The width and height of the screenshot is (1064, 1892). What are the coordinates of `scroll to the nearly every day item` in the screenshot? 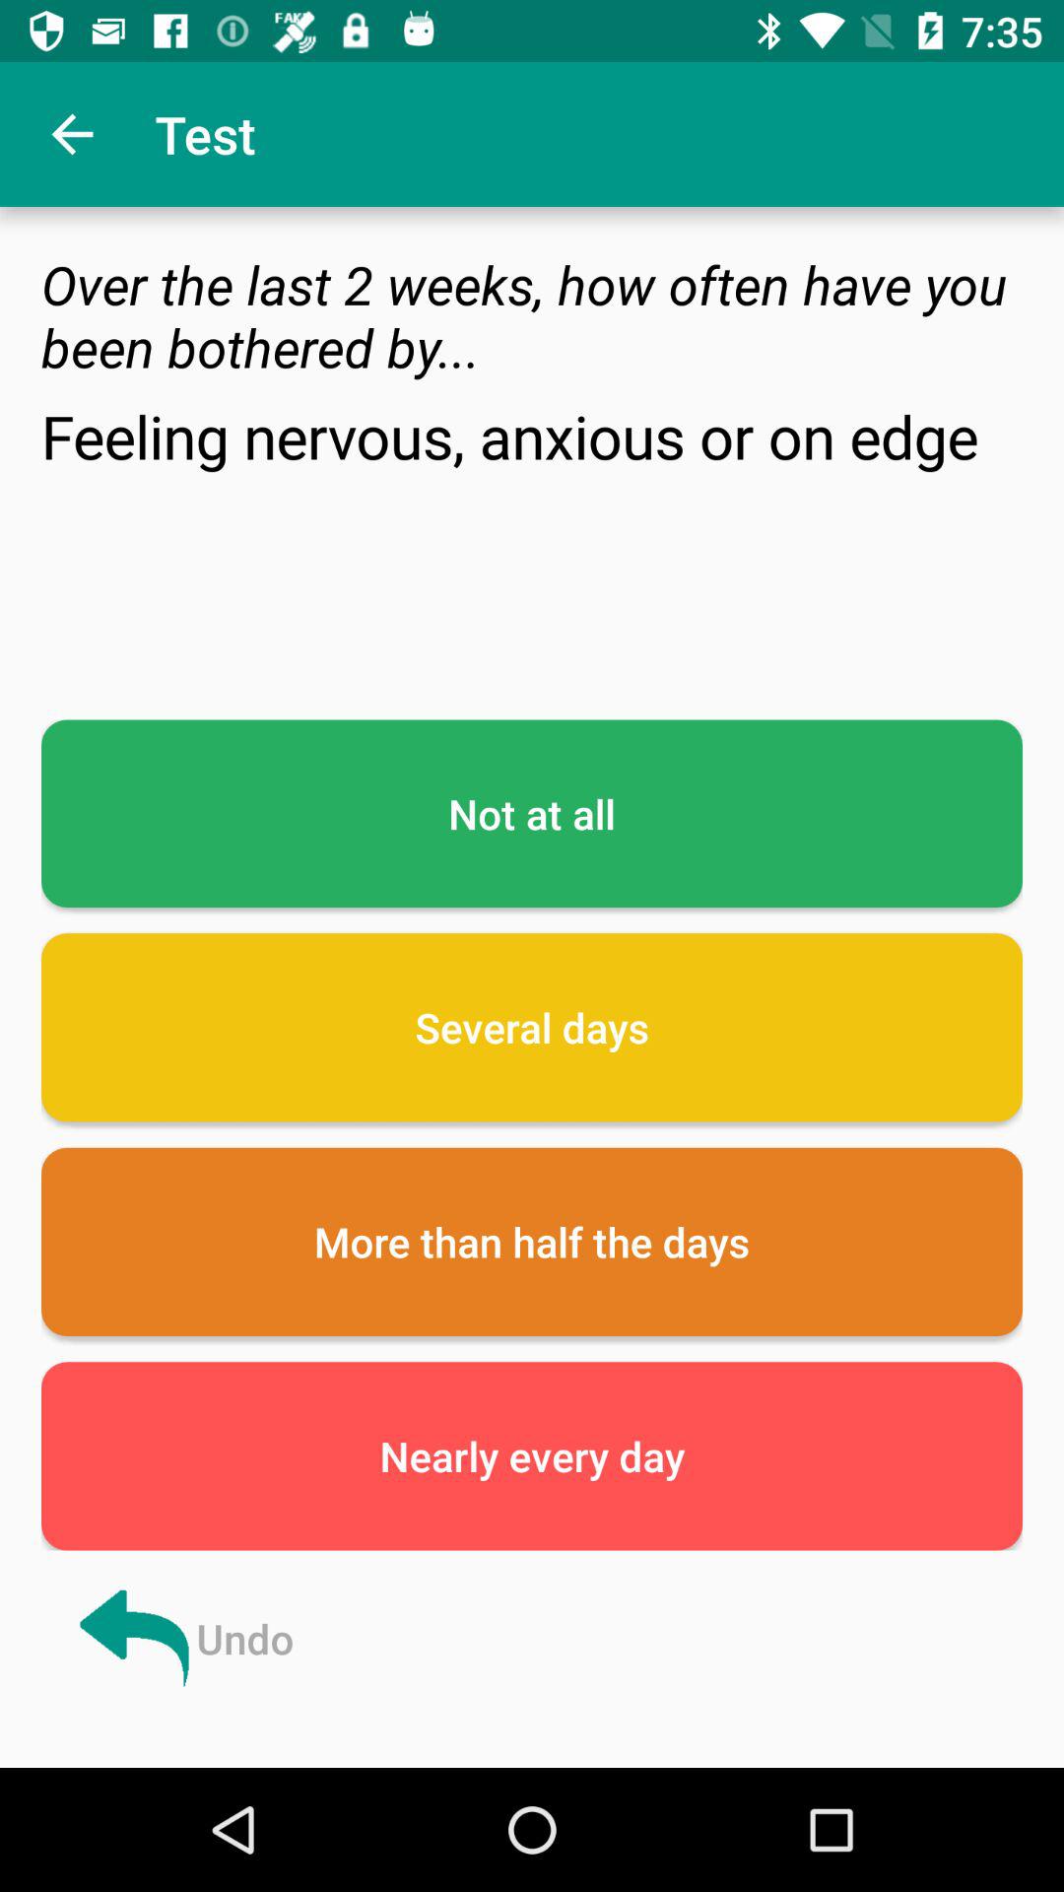 It's located at (532, 1456).